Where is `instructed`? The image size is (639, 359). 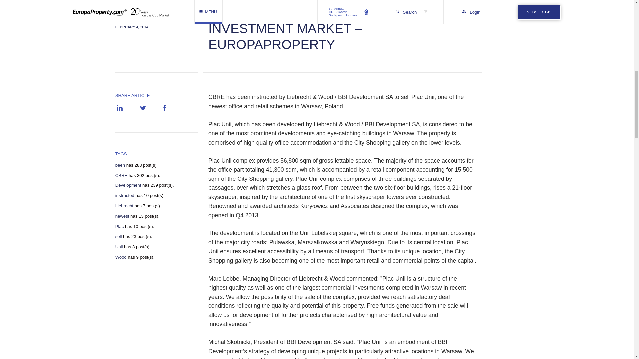 instructed is located at coordinates (125, 196).